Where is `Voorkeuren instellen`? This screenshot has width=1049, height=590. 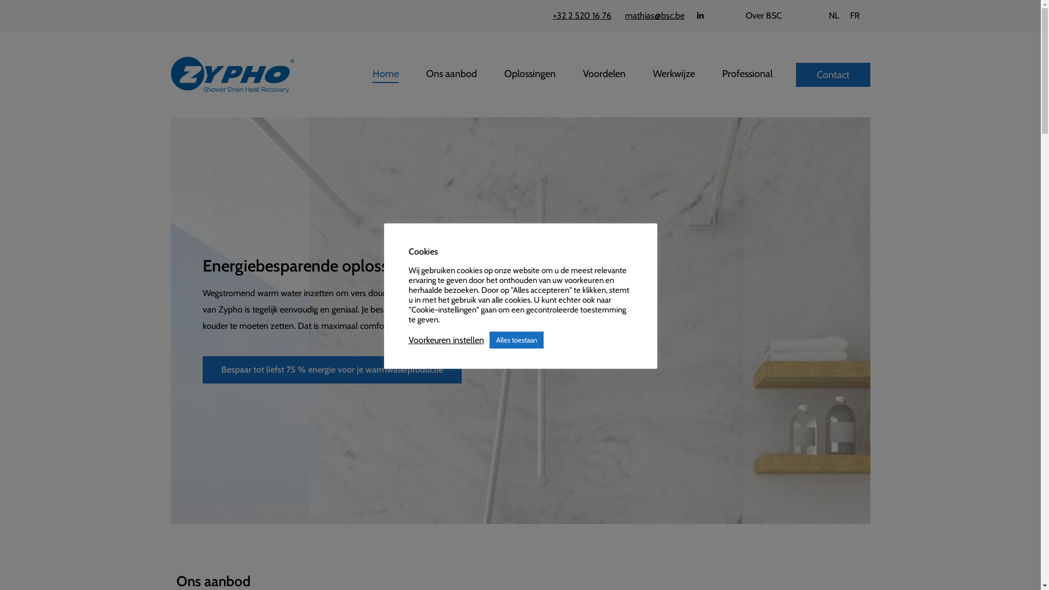
Voorkeuren instellen is located at coordinates (446, 340).